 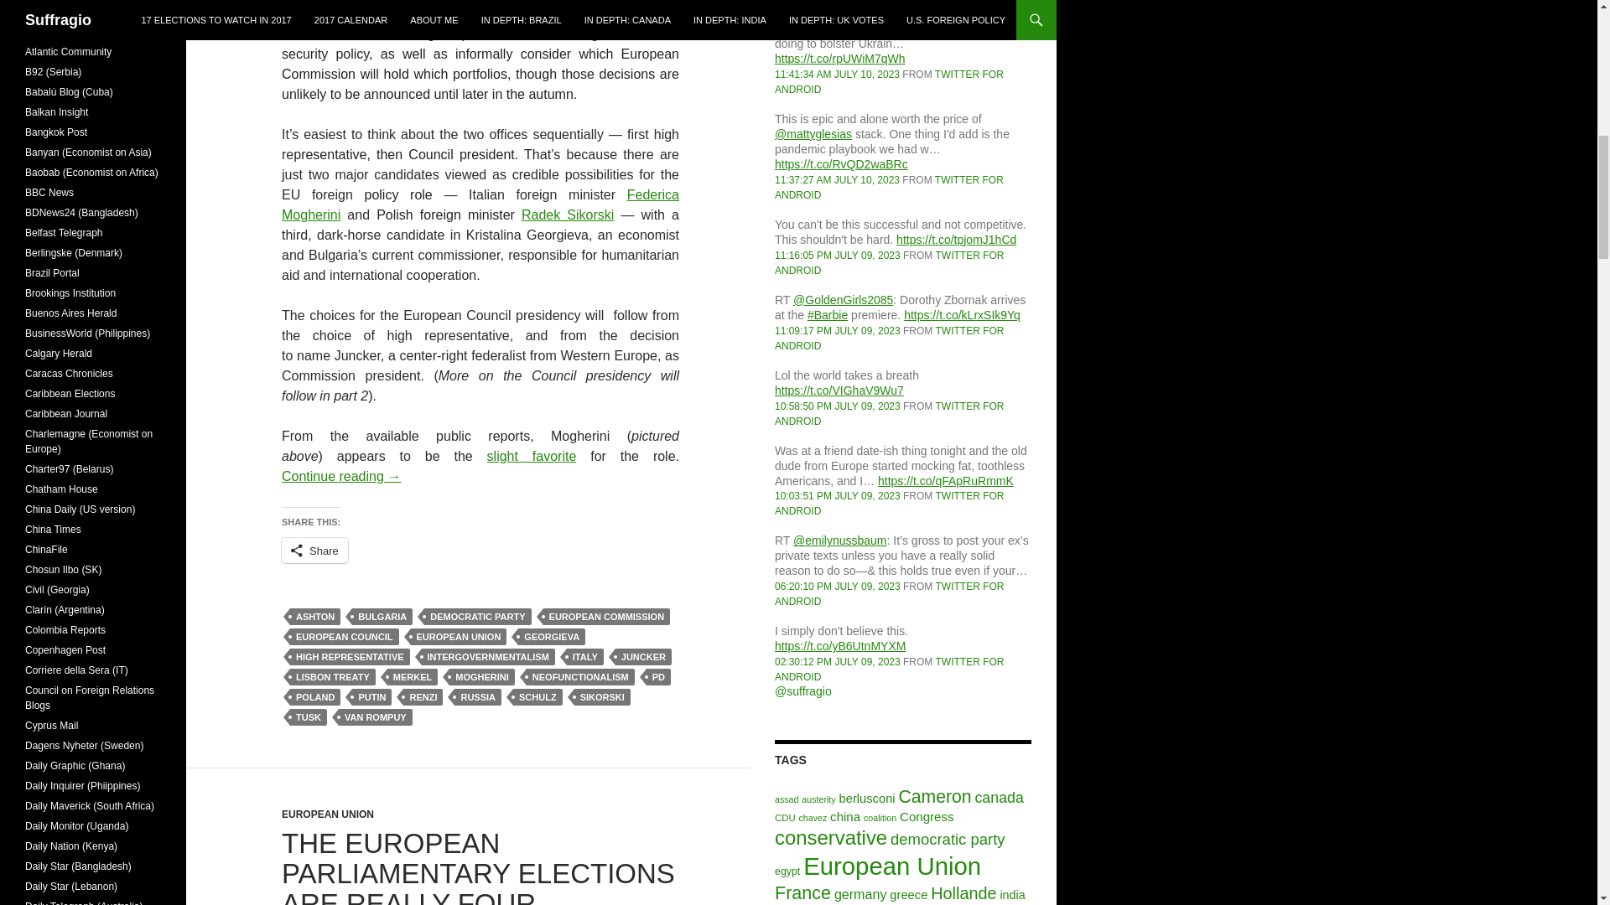 I want to click on Radek Sikorski, so click(x=567, y=215).